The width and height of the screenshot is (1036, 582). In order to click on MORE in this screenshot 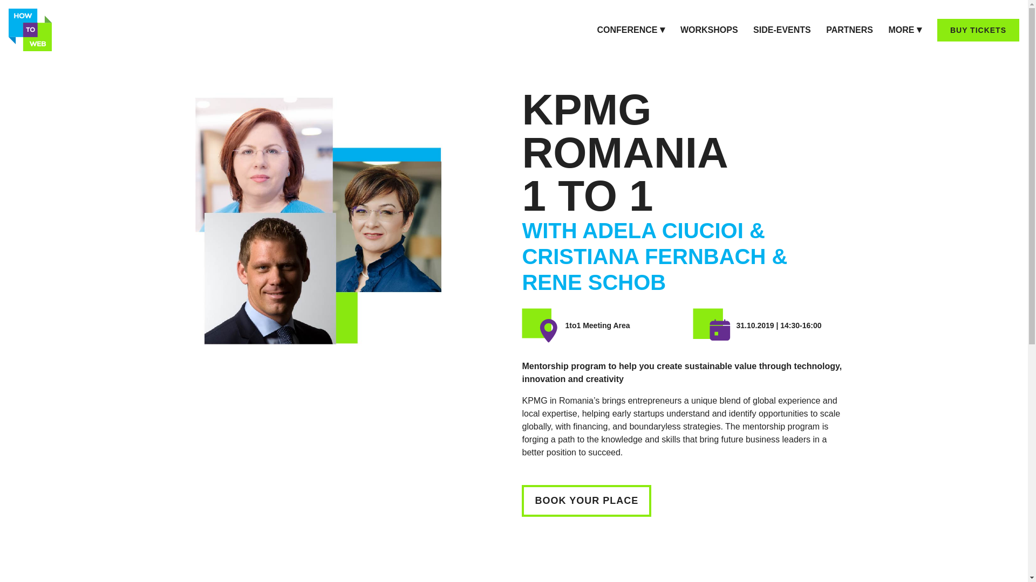, I will do `click(904, 30)`.